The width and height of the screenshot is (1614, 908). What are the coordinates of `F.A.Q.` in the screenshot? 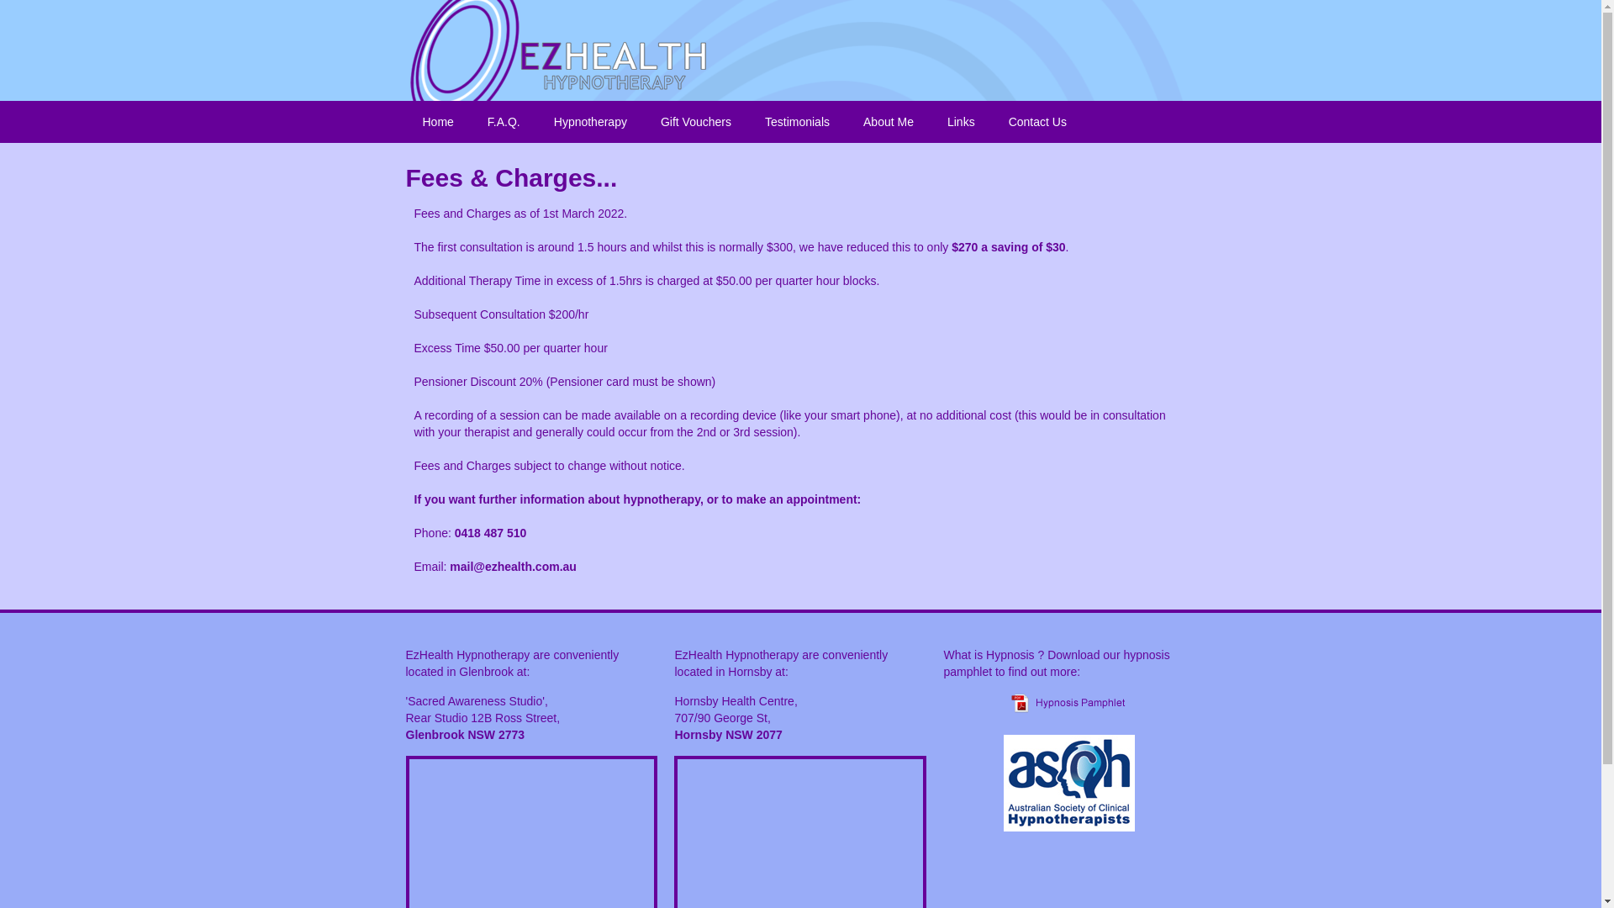 It's located at (504, 122).